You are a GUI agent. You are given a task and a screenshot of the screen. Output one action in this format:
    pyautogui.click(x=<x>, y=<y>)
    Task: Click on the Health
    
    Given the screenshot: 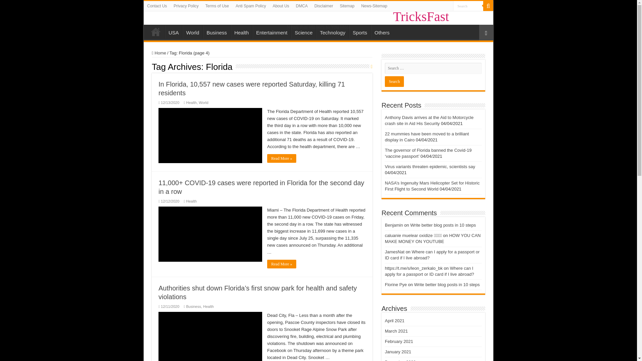 What is the action you would take?
    pyautogui.click(x=241, y=31)
    